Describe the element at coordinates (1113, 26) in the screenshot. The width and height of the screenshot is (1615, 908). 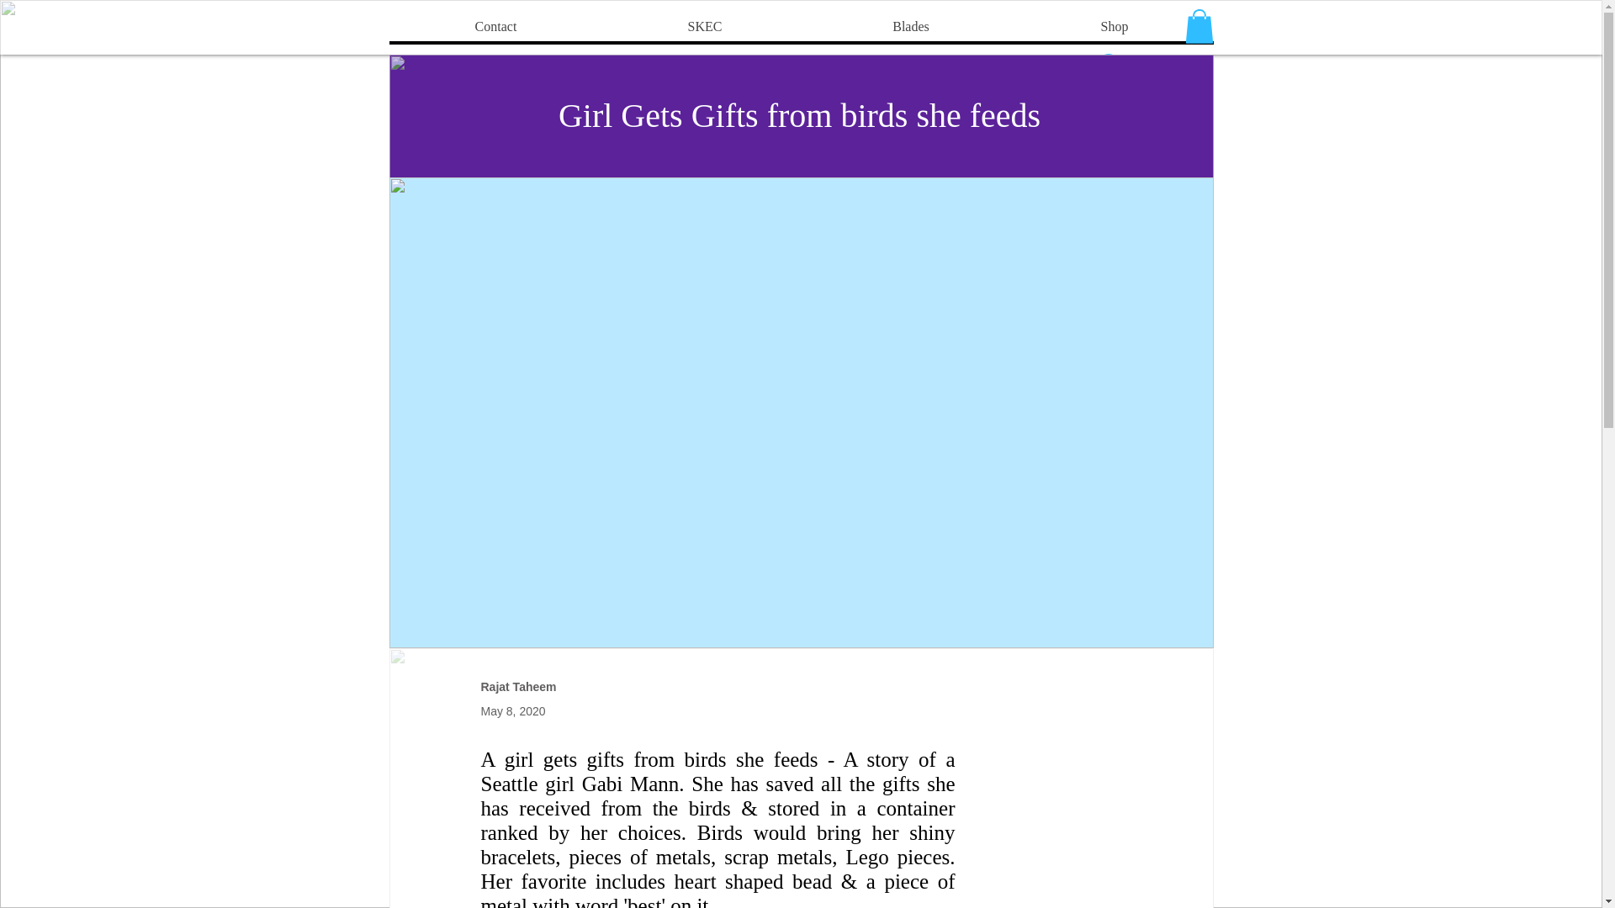
I see `Shop` at that location.